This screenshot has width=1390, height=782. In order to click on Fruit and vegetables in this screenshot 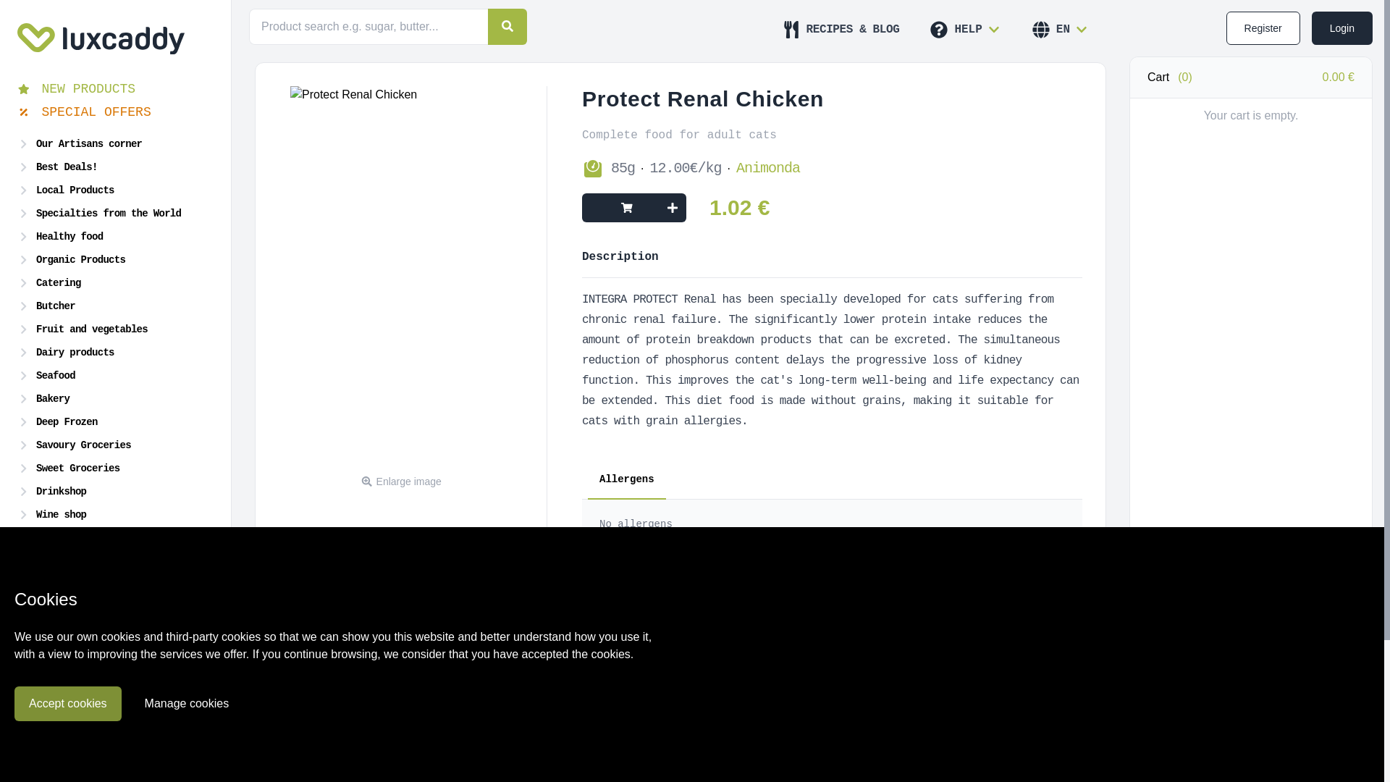, I will do `click(115, 329)`.